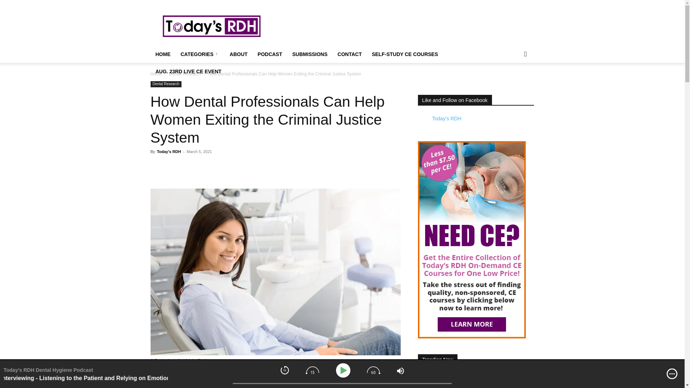 The height and width of the screenshot is (388, 690). What do you see at coordinates (312, 370) in the screenshot?
I see `Back 15 seconds` at bounding box center [312, 370].